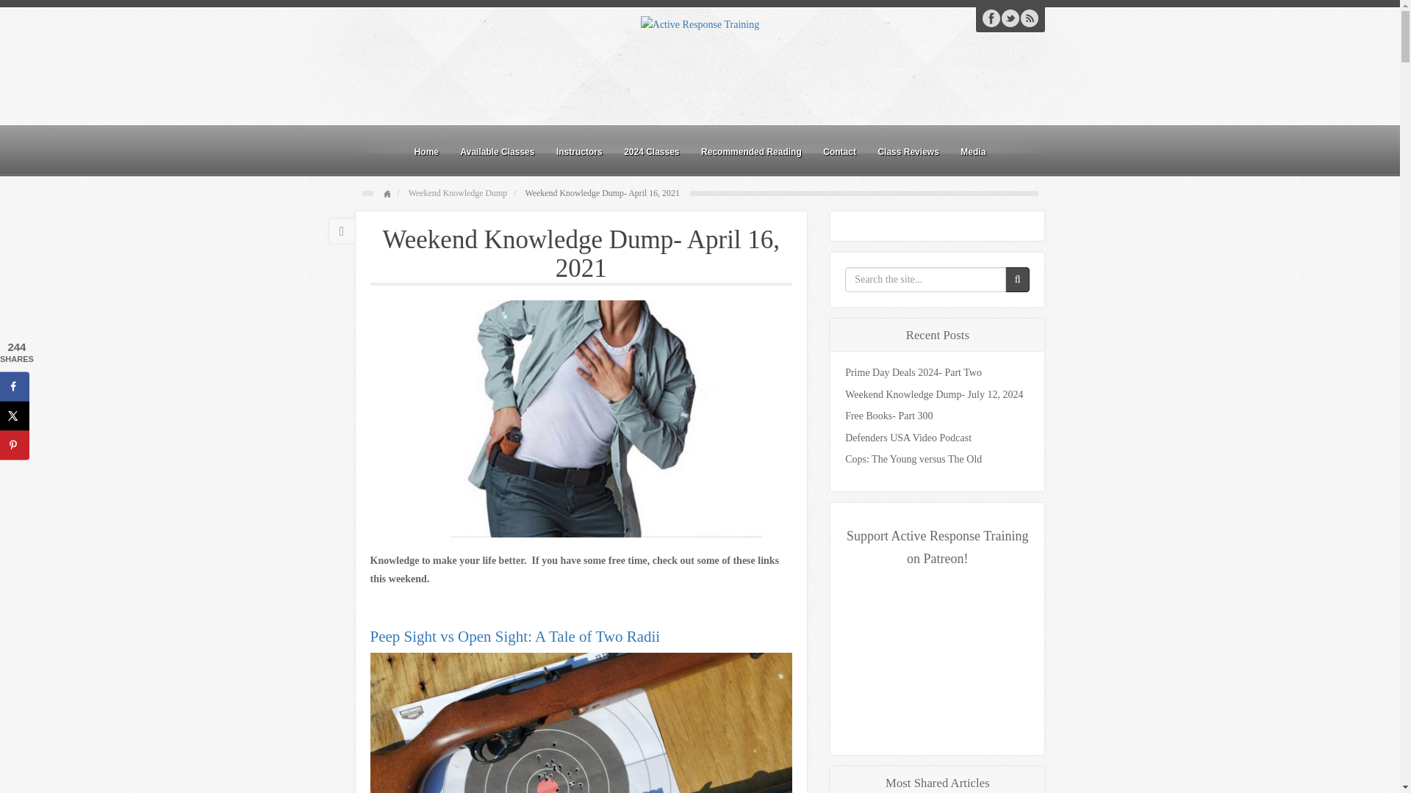  What do you see at coordinates (579, 151) in the screenshot?
I see `Instructors` at bounding box center [579, 151].